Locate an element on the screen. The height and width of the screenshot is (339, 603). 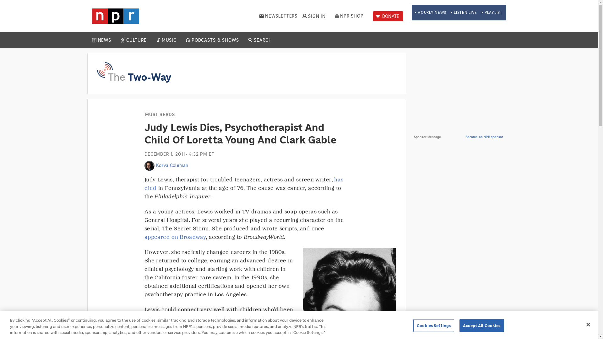
DONATE is located at coordinates (388, 16).